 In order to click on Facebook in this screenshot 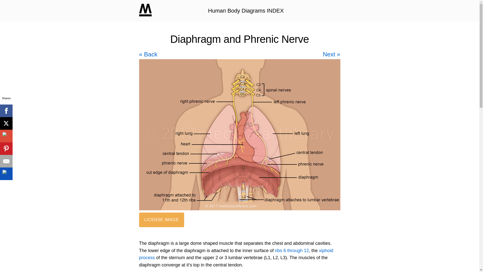, I will do `click(157, 251)`.